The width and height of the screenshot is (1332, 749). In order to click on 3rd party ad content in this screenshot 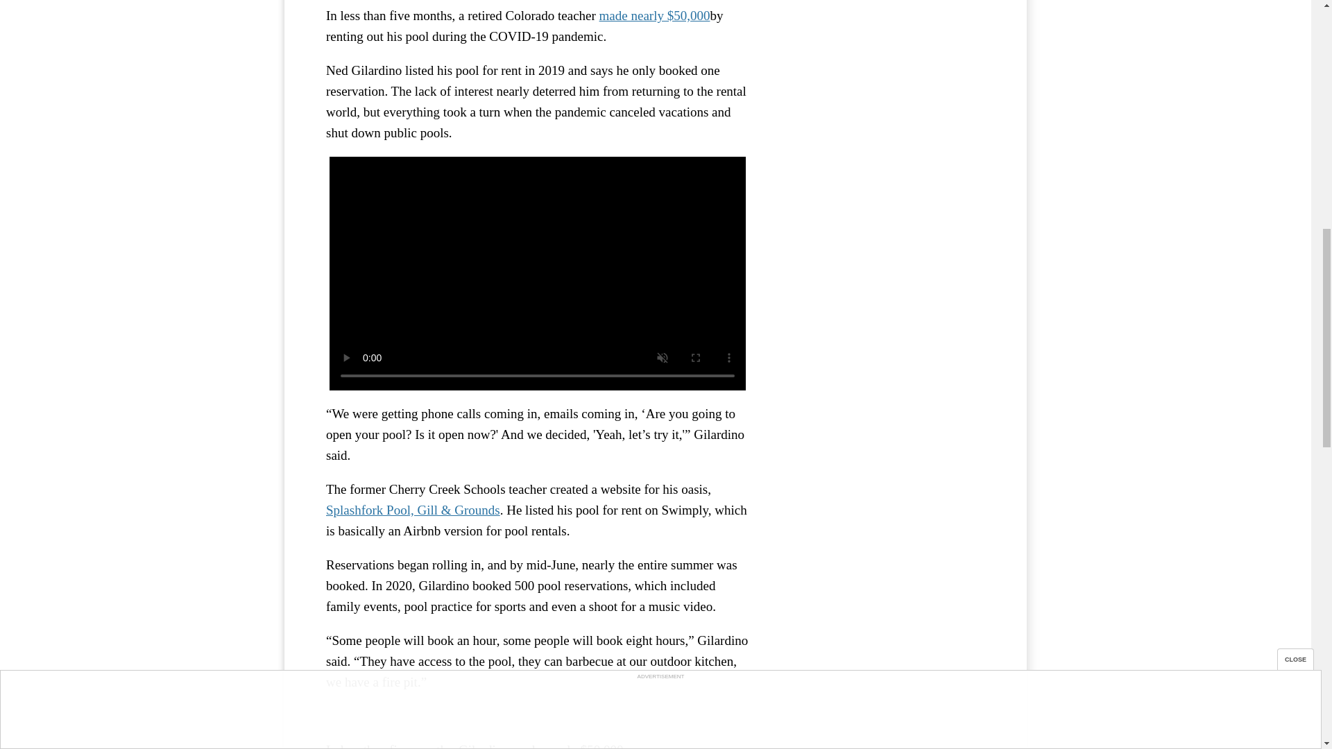, I will do `click(881, 25)`.